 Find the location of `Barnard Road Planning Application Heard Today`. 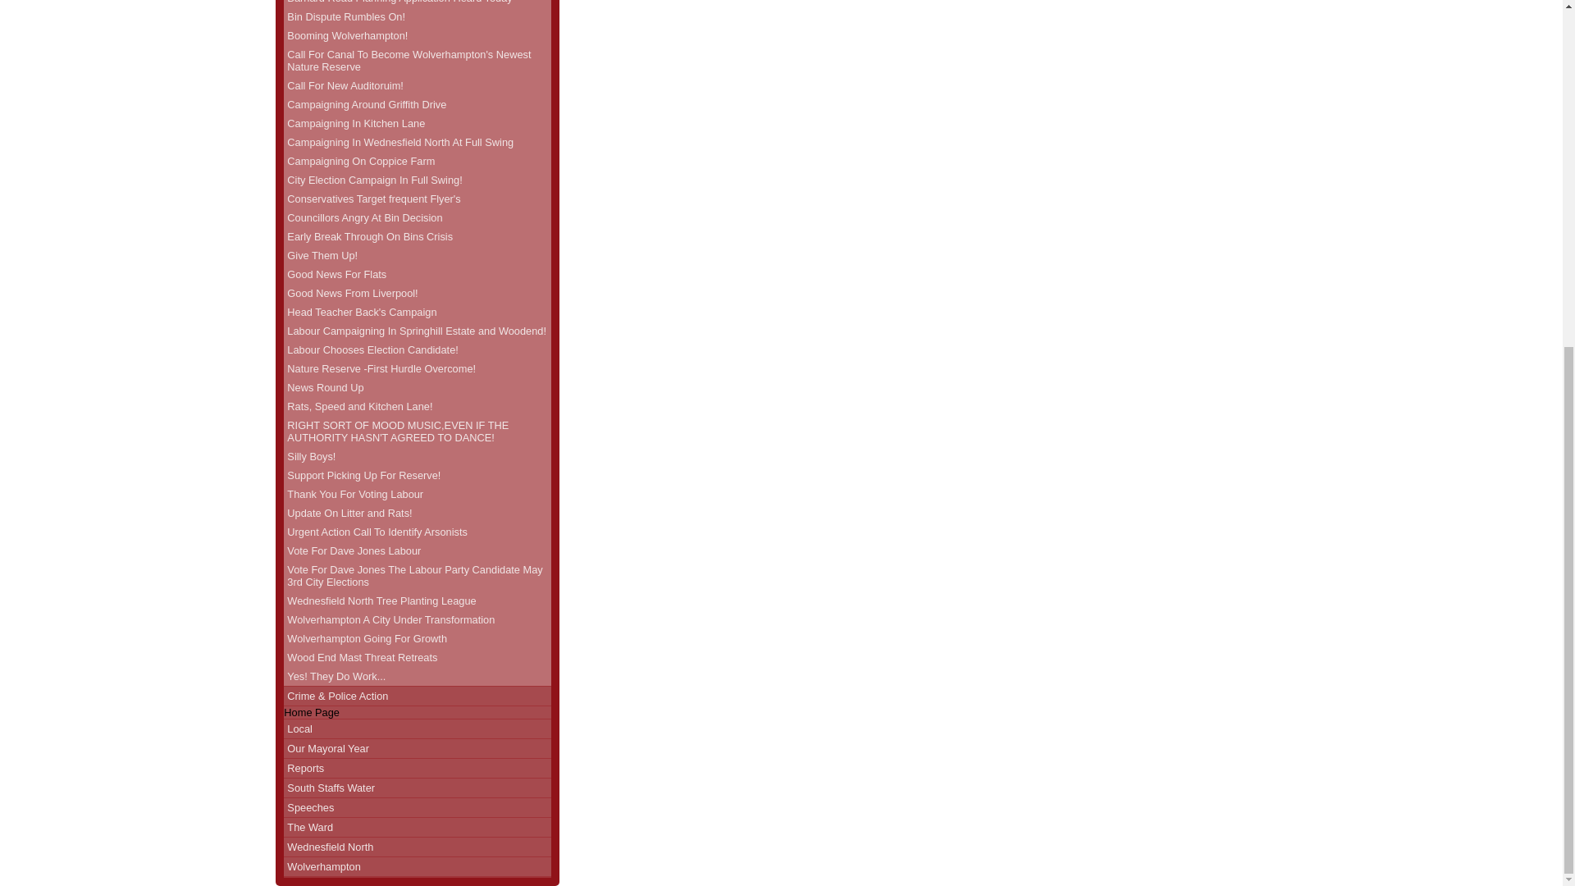

Barnard Road Planning Application Heard Today is located at coordinates (417, 3).